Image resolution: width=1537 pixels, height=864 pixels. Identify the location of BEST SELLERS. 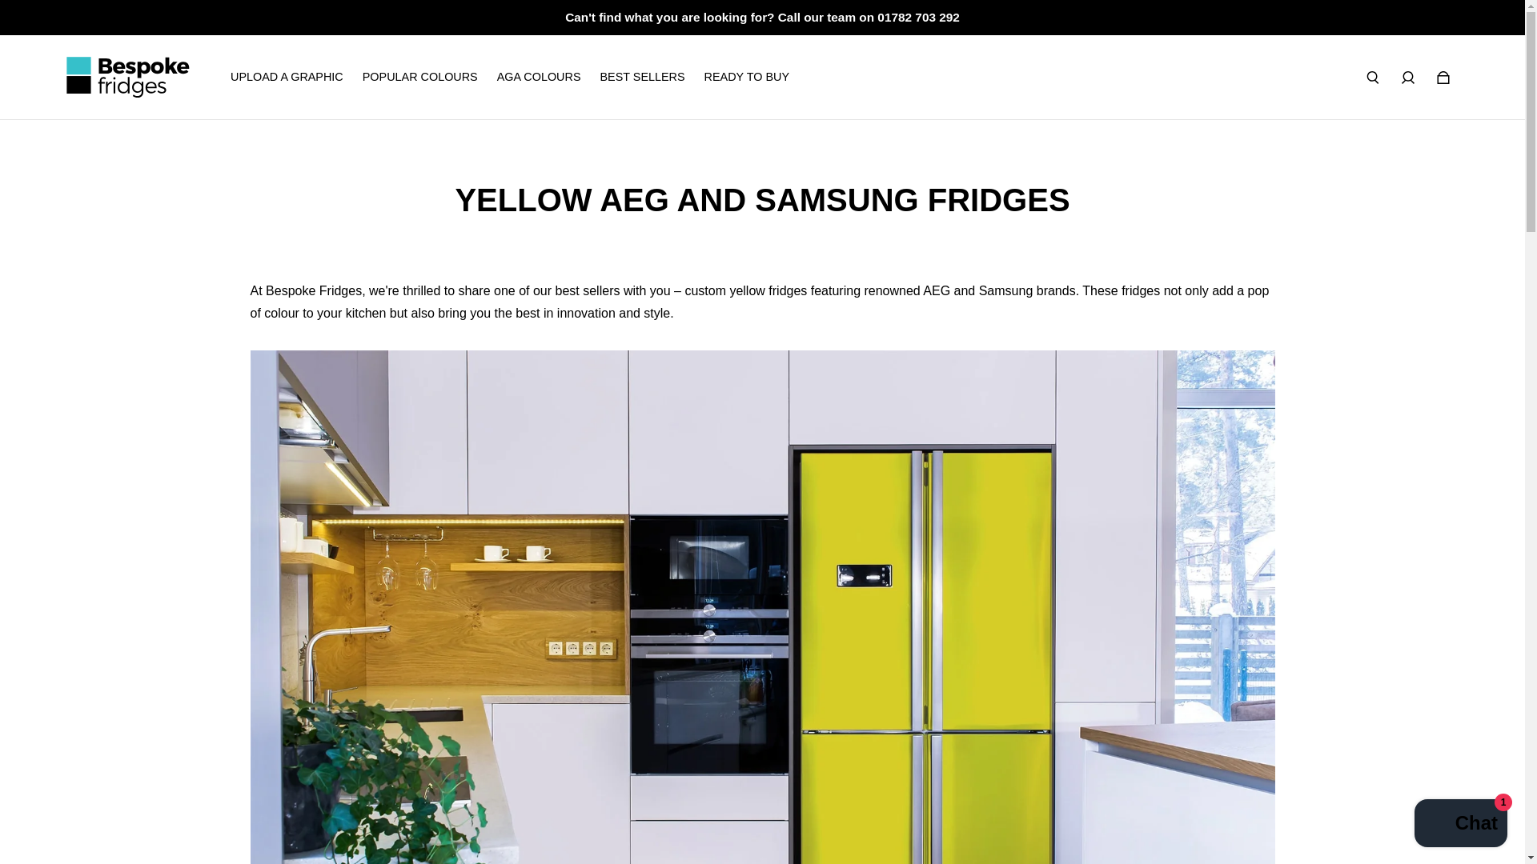
(641, 76).